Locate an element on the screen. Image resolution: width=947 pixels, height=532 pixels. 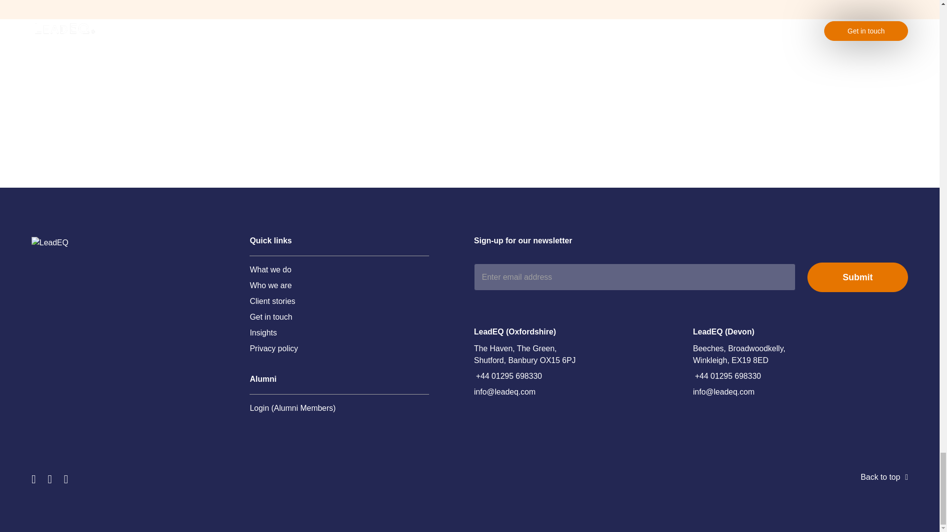
Who we are is located at coordinates (270, 286).